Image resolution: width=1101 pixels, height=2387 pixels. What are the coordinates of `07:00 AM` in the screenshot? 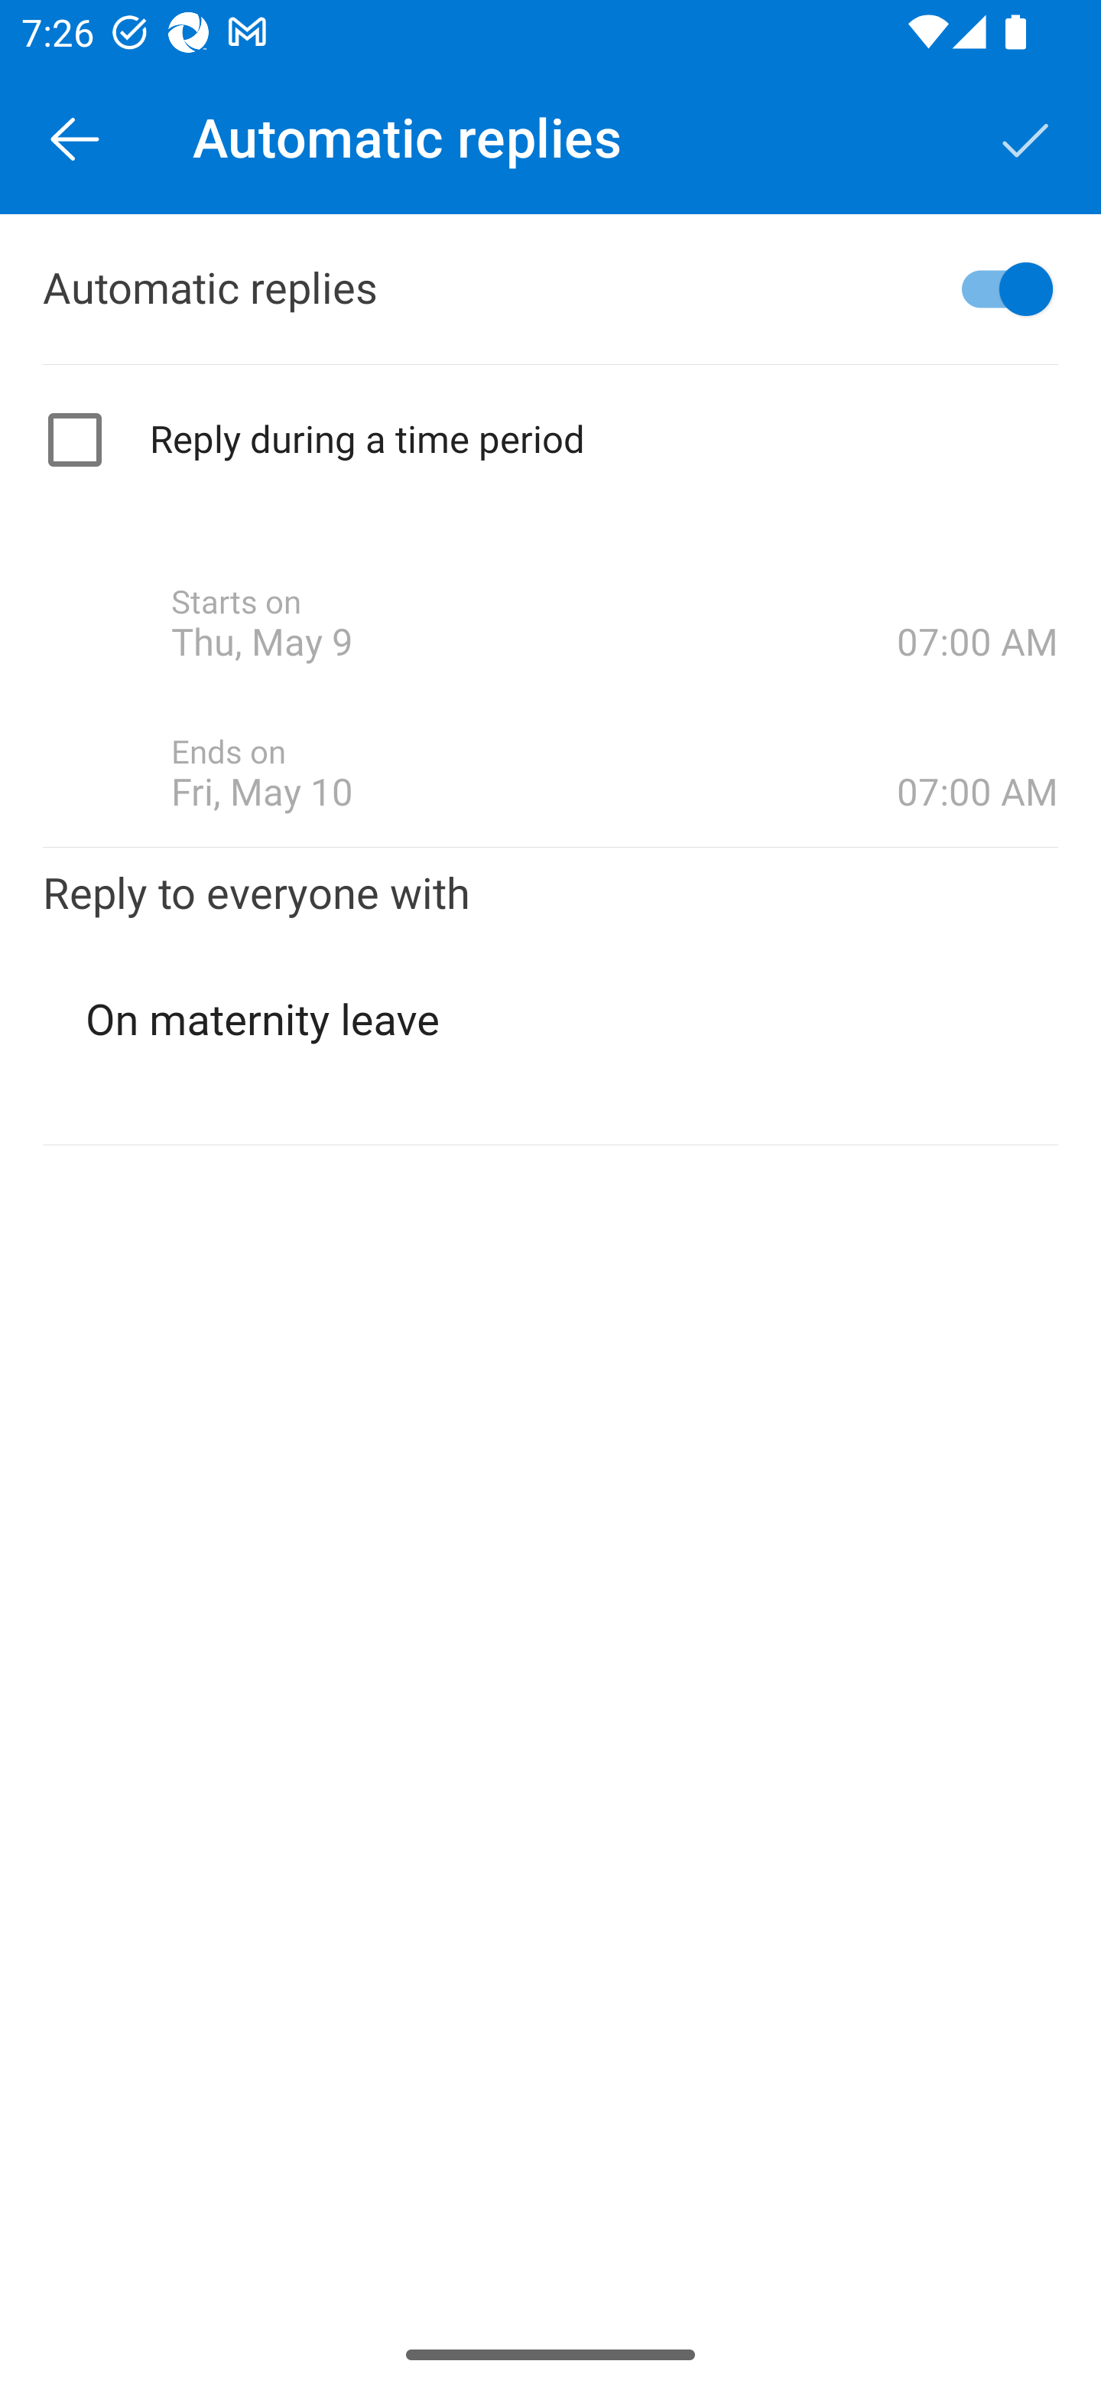 It's located at (977, 739).